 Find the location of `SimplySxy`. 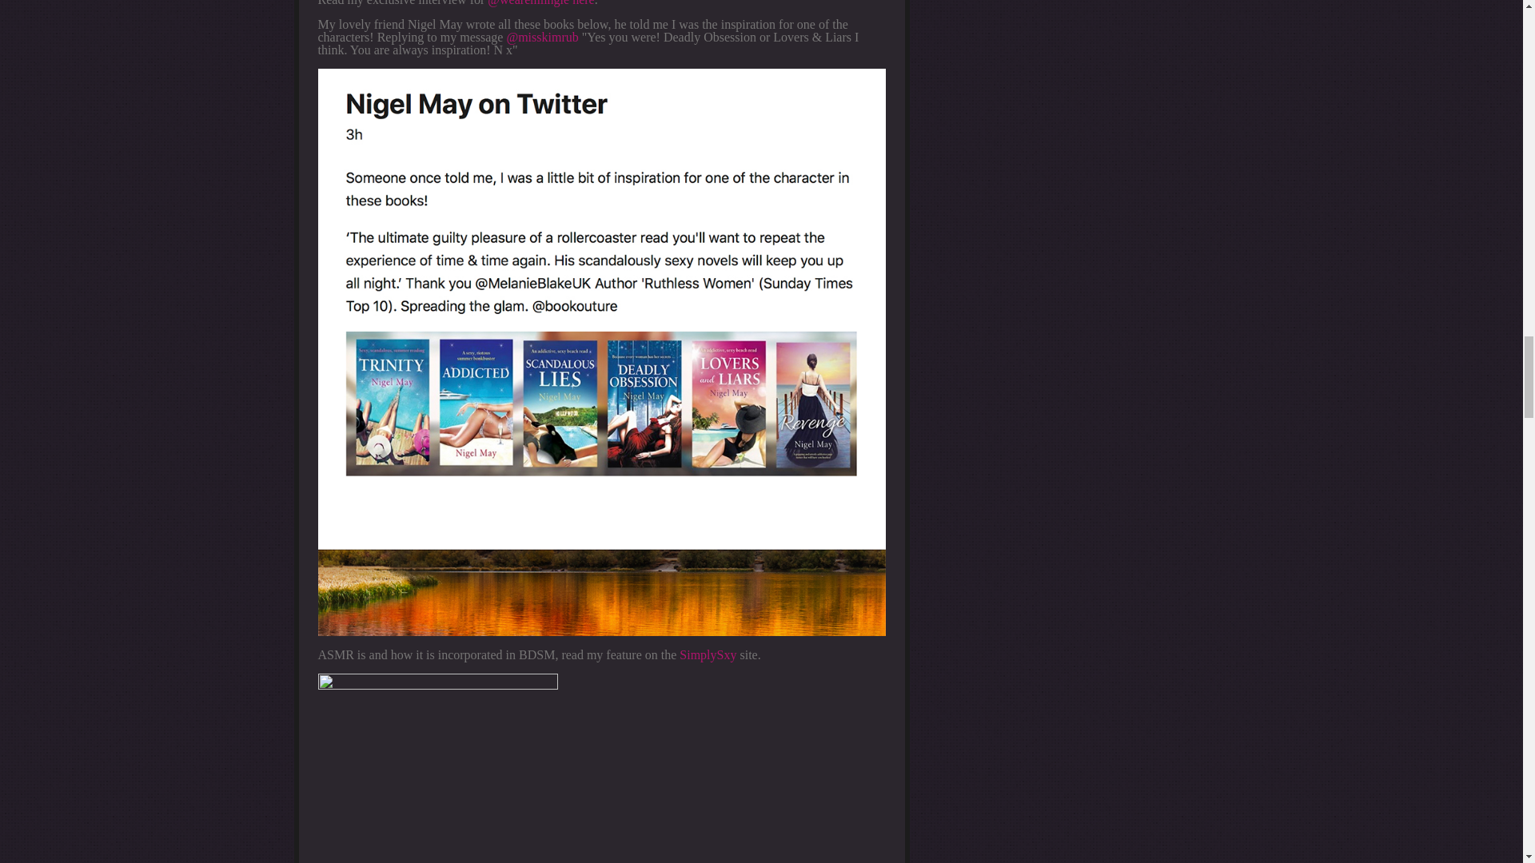

SimplySxy is located at coordinates (708, 655).